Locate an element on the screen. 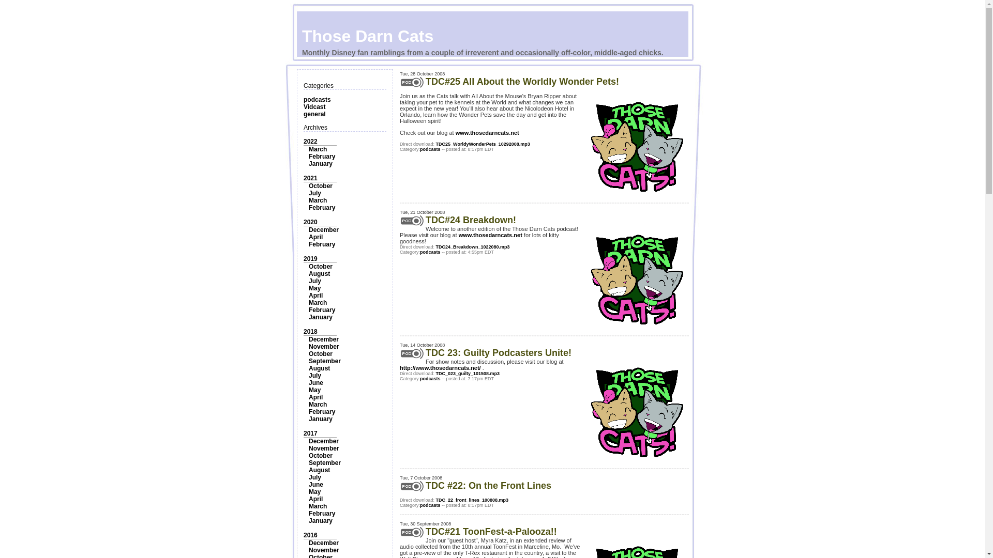 This screenshot has height=558, width=993. October is located at coordinates (321, 186).